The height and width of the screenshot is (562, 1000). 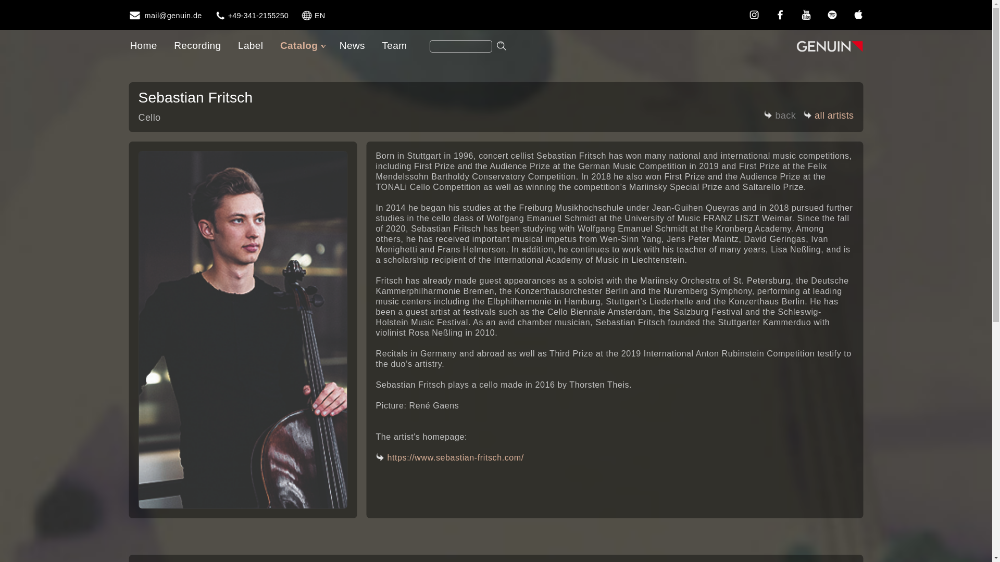 What do you see at coordinates (394, 45) in the screenshot?
I see `Team` at bounding box center [394, 45].